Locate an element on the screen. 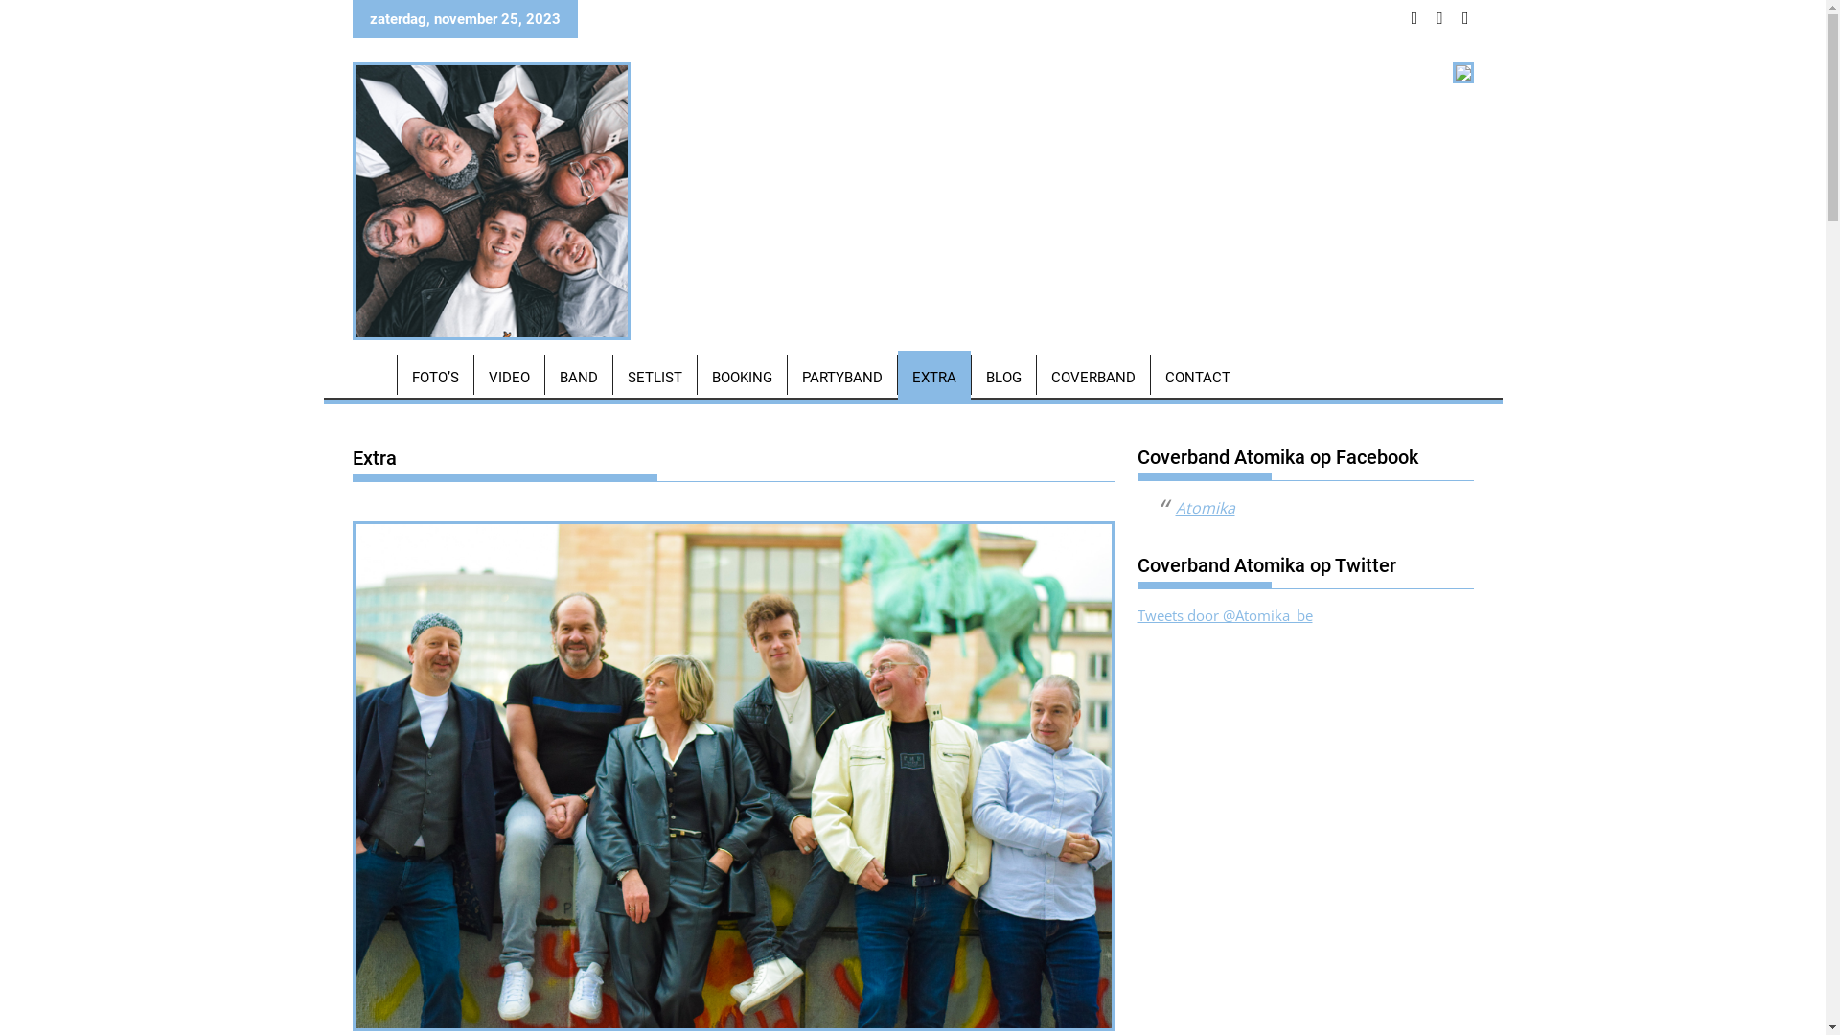  VIDEO is located at coordinates (508, 378).